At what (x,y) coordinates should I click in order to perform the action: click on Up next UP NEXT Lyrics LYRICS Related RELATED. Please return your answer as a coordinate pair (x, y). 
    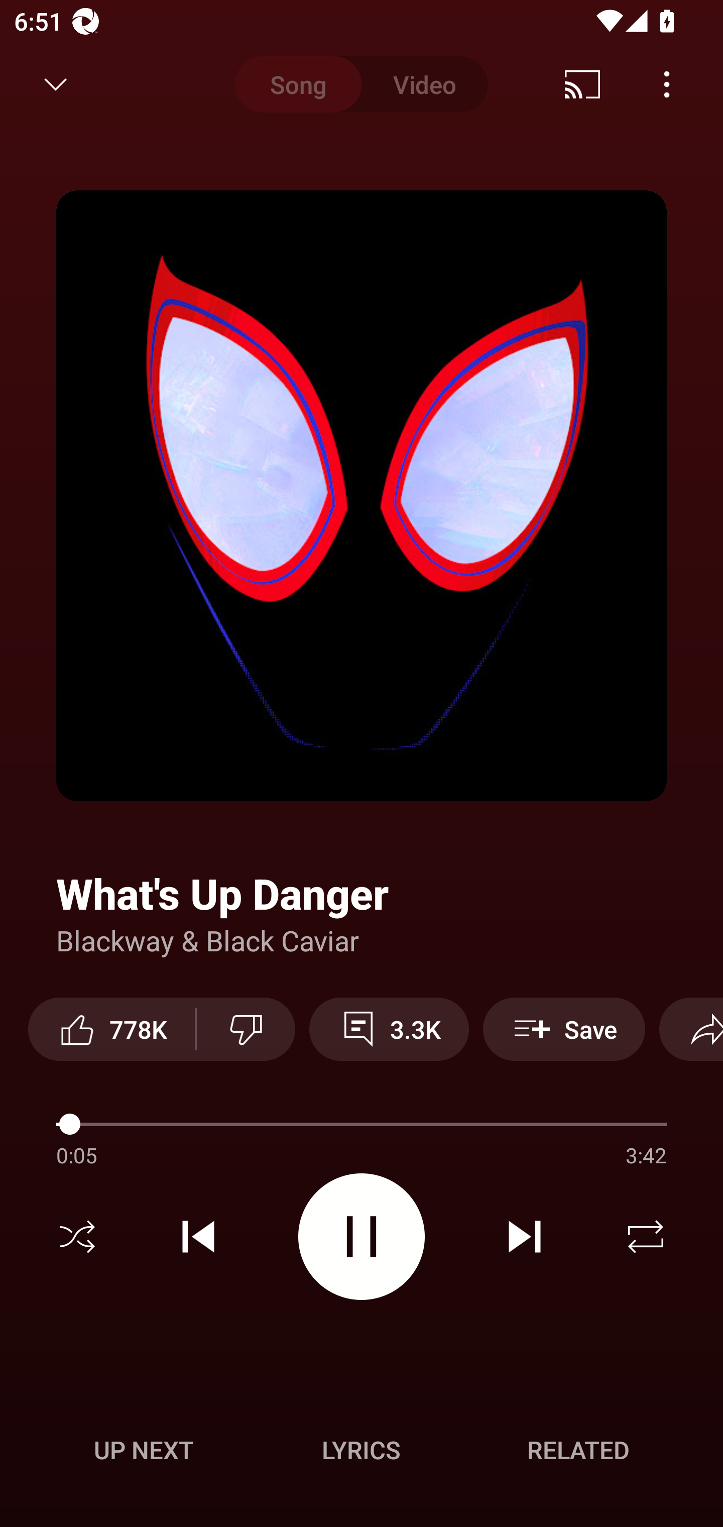
    Looking at the image, I should click on (361, 1453).